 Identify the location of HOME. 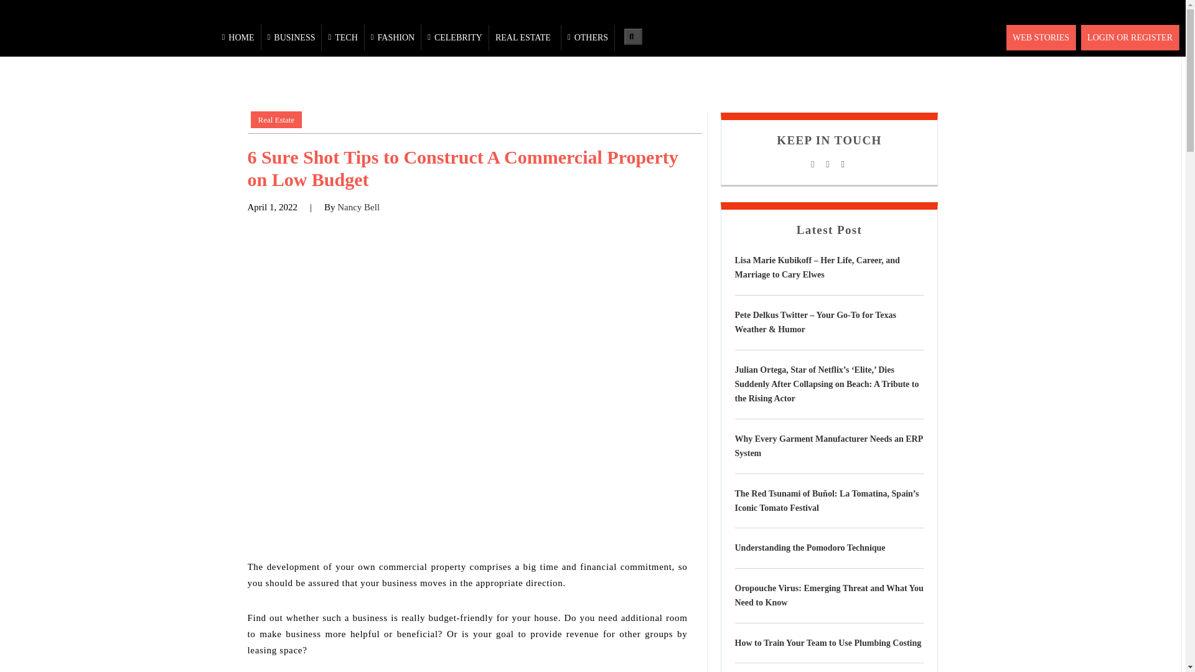
(239, 37).